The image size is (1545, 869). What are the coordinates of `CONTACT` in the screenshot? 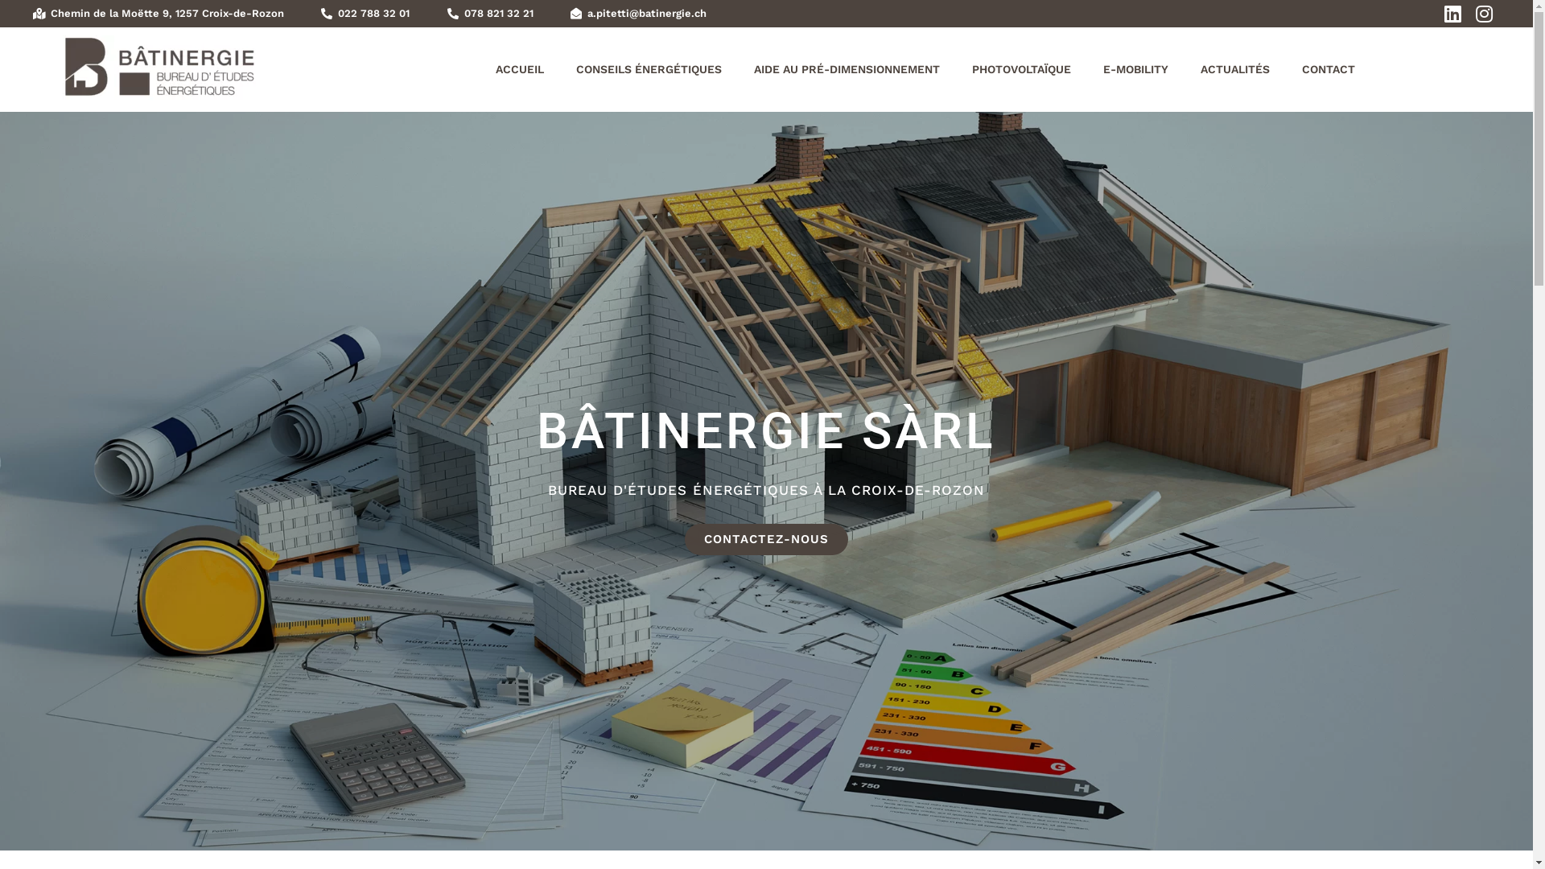 It's located at (1329, 69).